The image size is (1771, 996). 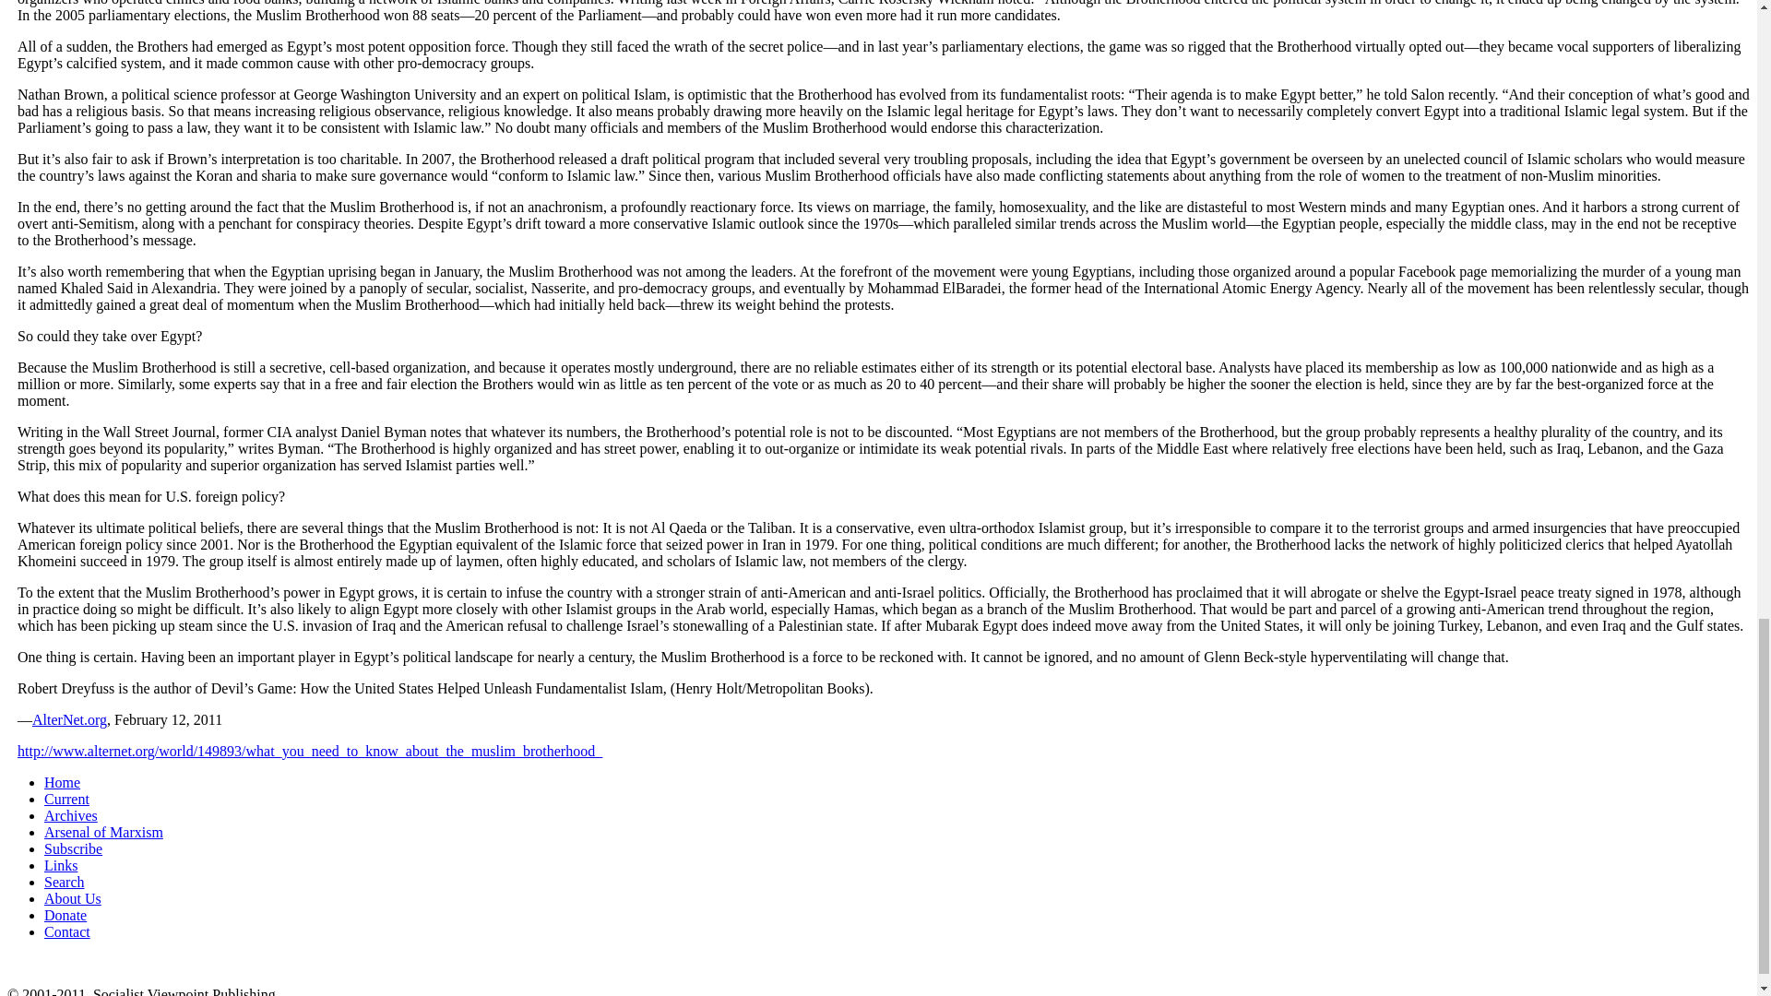 What do you see at coordinates (62, 782) in the screenshot?
I see `Home` at bounding box center [62, 782].